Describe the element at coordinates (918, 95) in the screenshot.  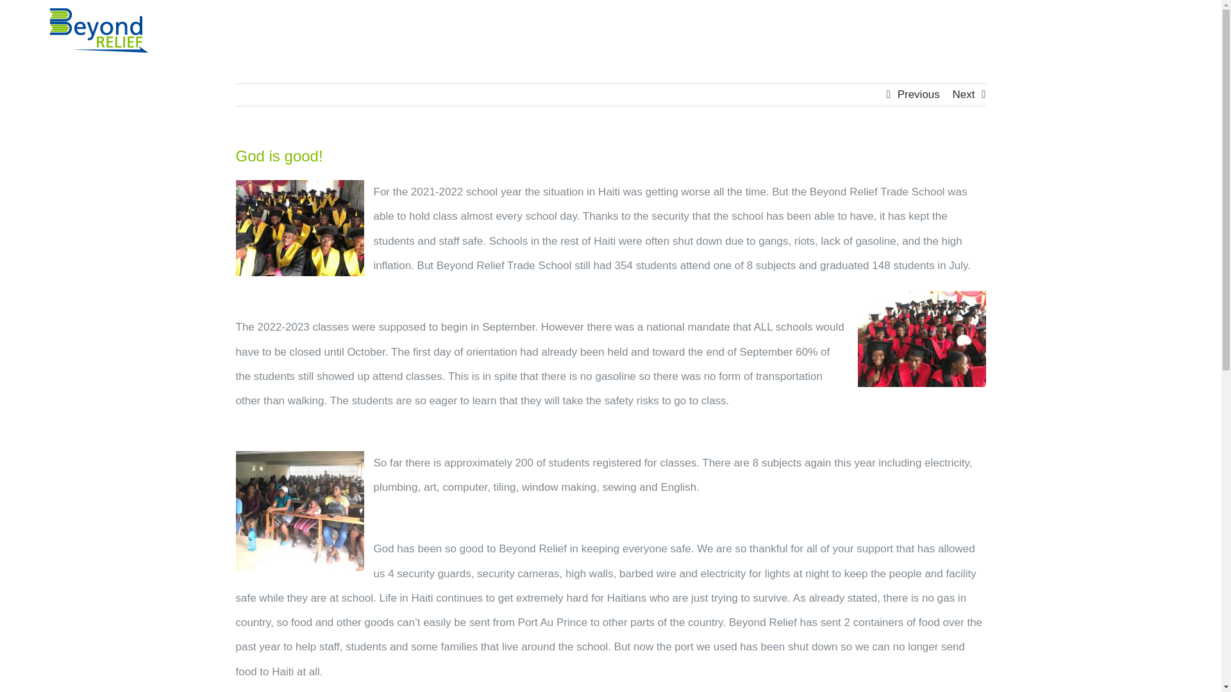
I see `Previous` at that location.